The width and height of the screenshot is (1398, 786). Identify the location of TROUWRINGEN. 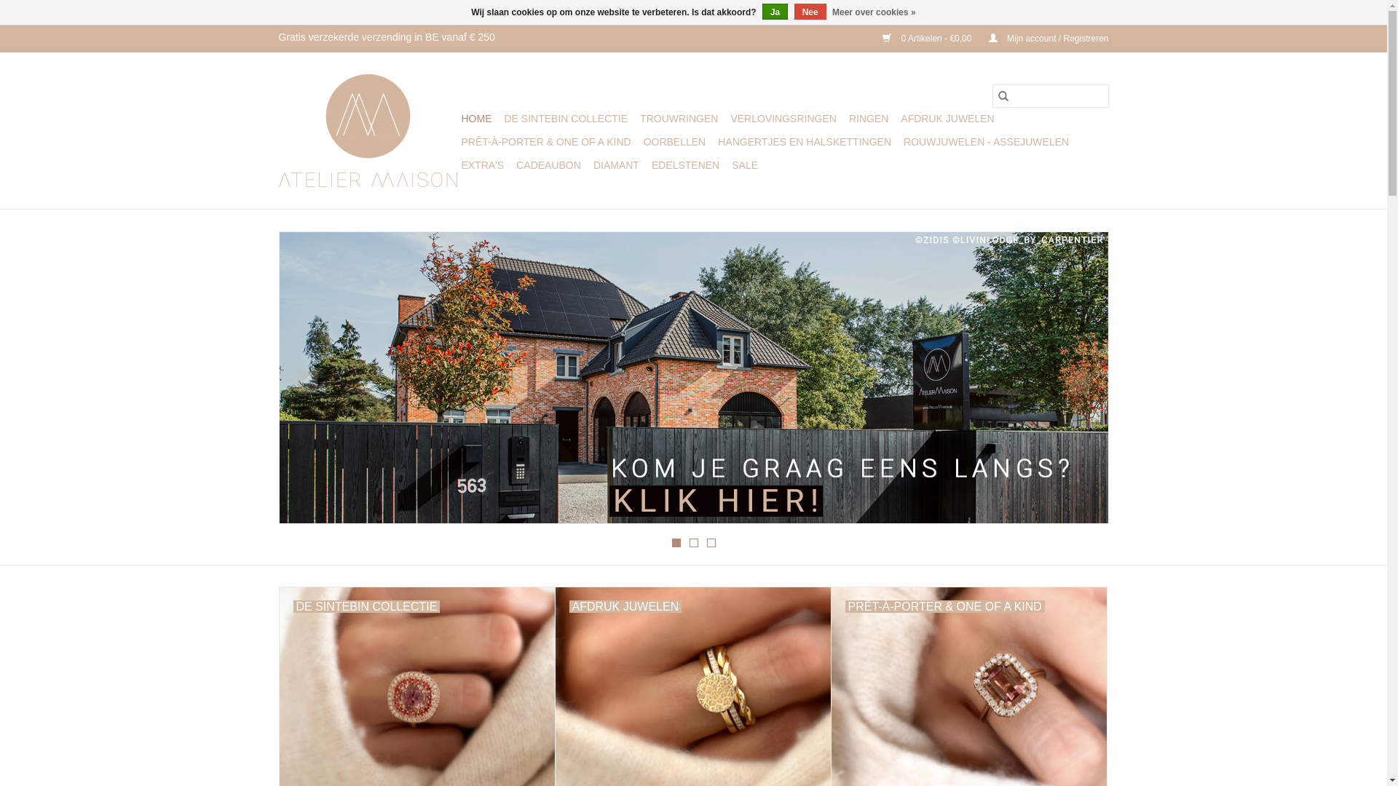
(679, 119).